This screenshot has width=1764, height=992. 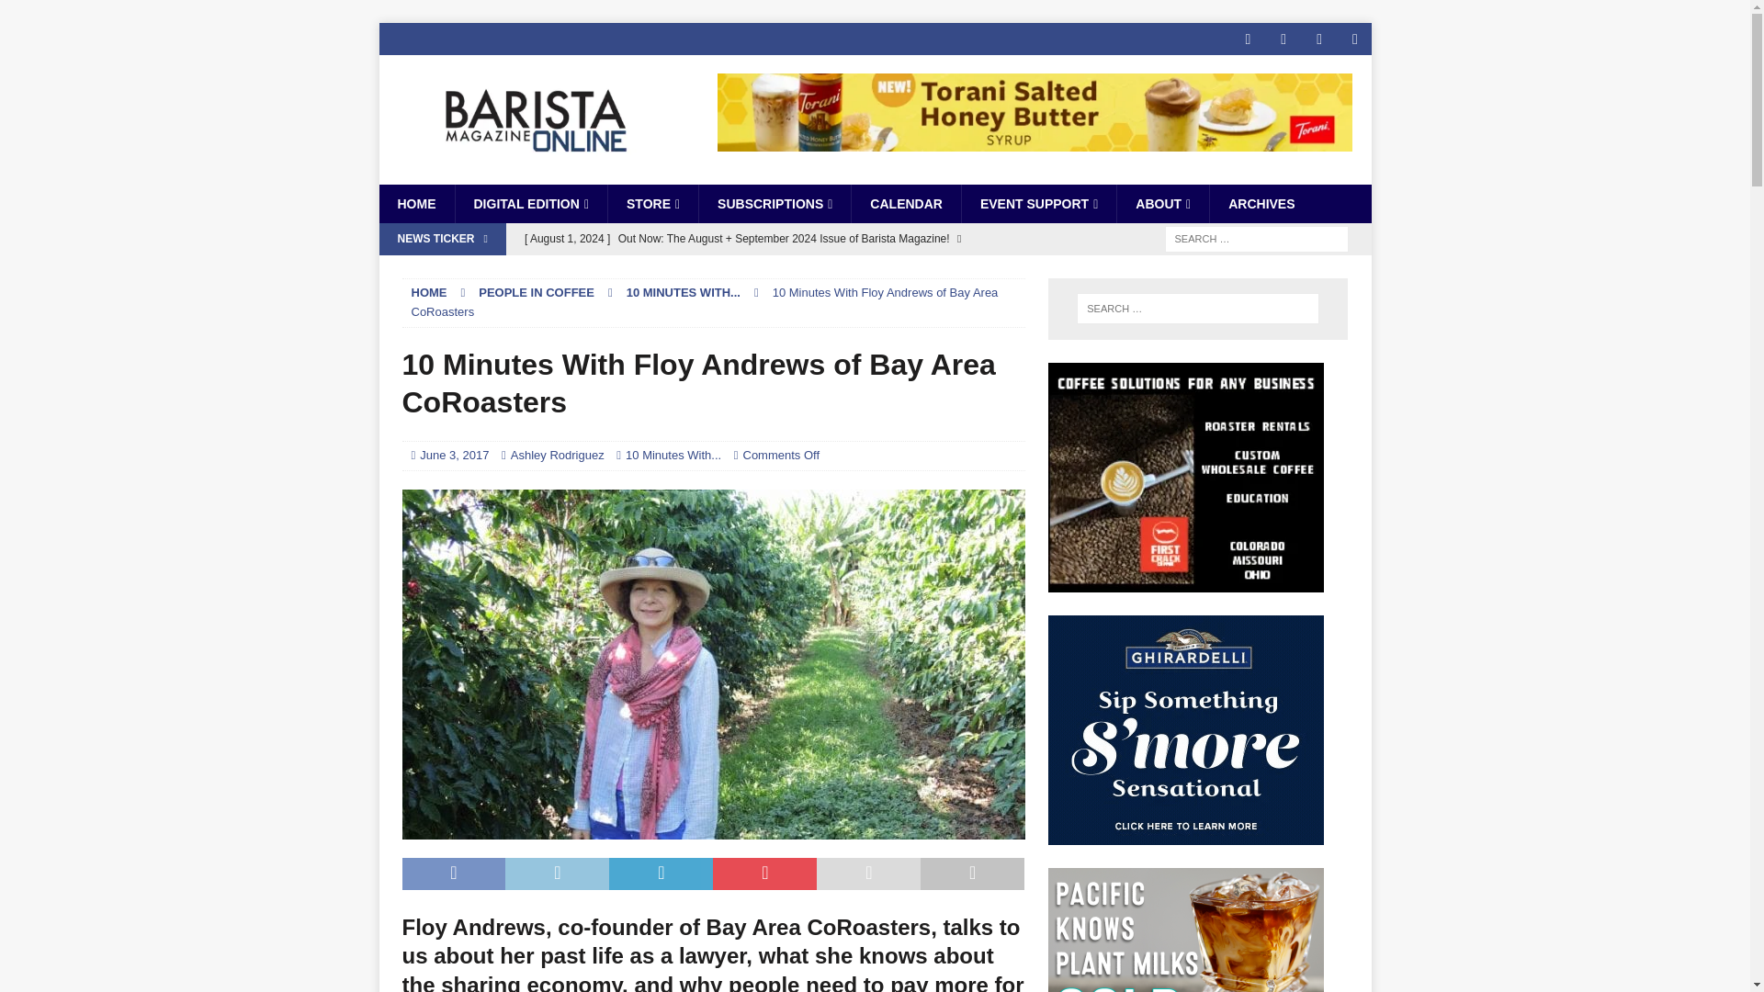 I want to click on DIGITAL EDITION, so click(x=529, y=204).